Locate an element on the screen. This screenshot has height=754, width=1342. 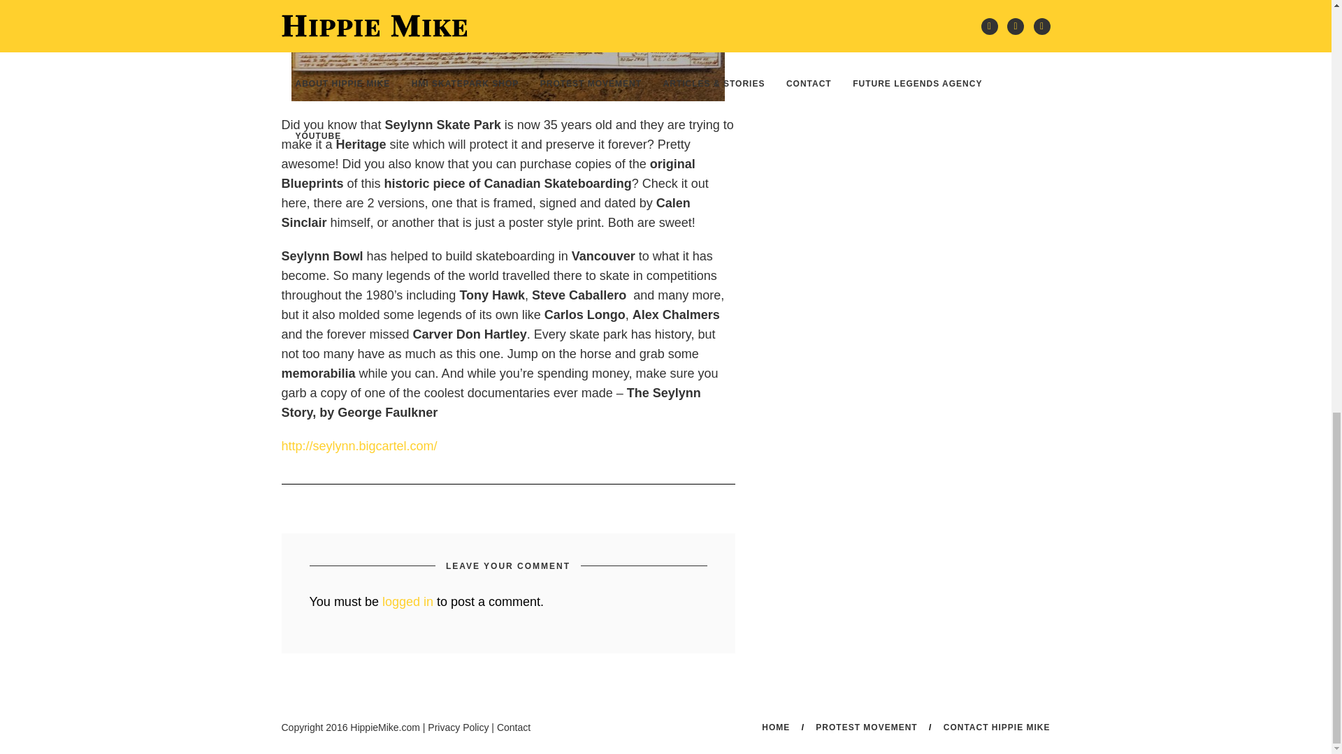
Privacy Policy is located at coordinates (458, 727).